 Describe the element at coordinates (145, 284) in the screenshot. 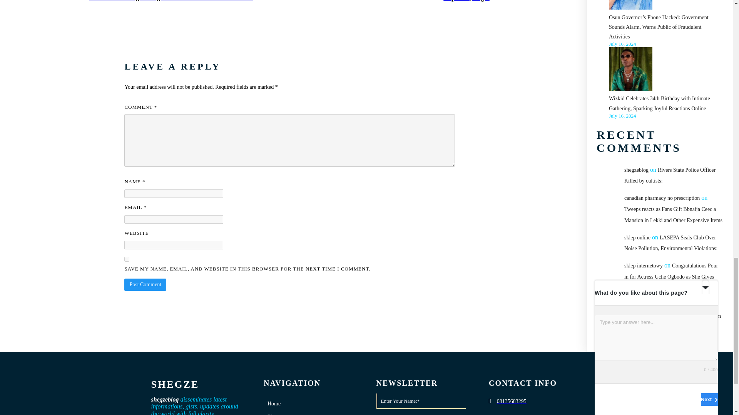

I see `Post Comment` at that location.